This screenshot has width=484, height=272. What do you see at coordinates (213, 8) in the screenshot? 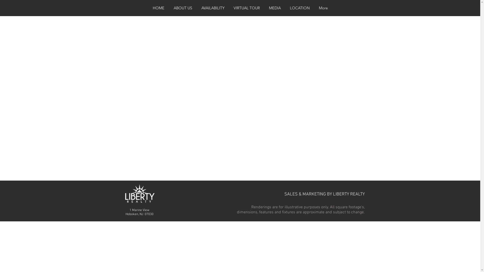
I see `AVAILABILITY` at bounding box center [213, 8].